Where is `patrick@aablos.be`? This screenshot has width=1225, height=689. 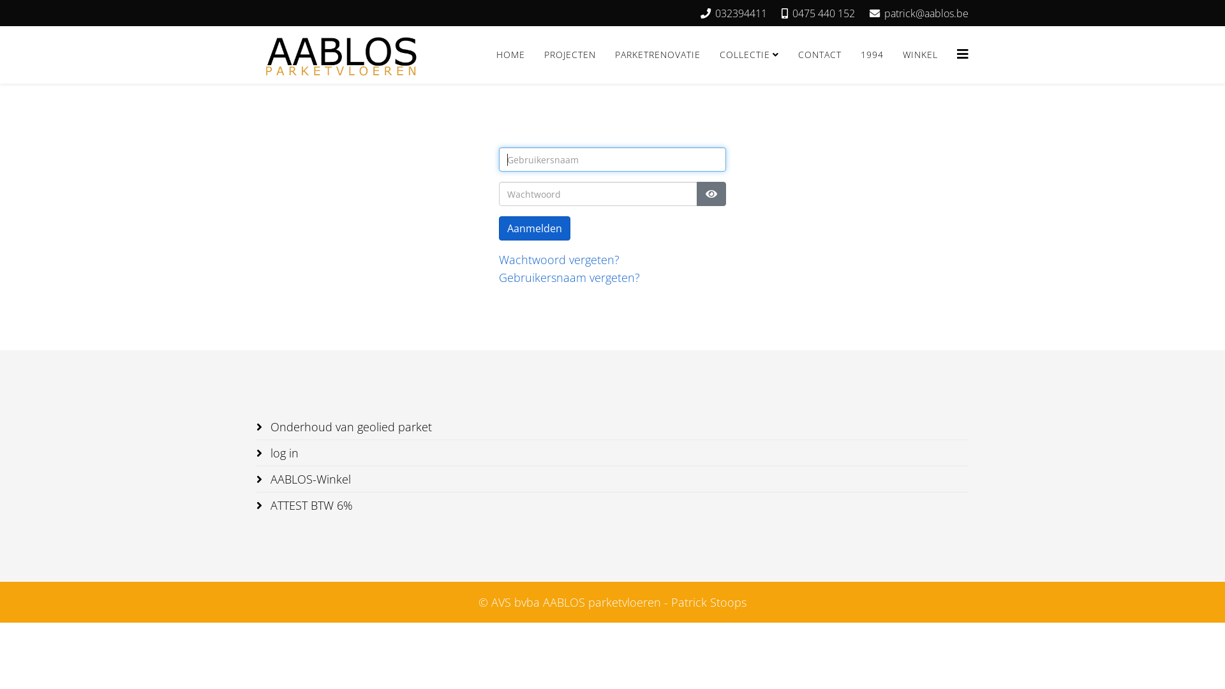
patrick@aablos.be is located at coordinates (926, 13).